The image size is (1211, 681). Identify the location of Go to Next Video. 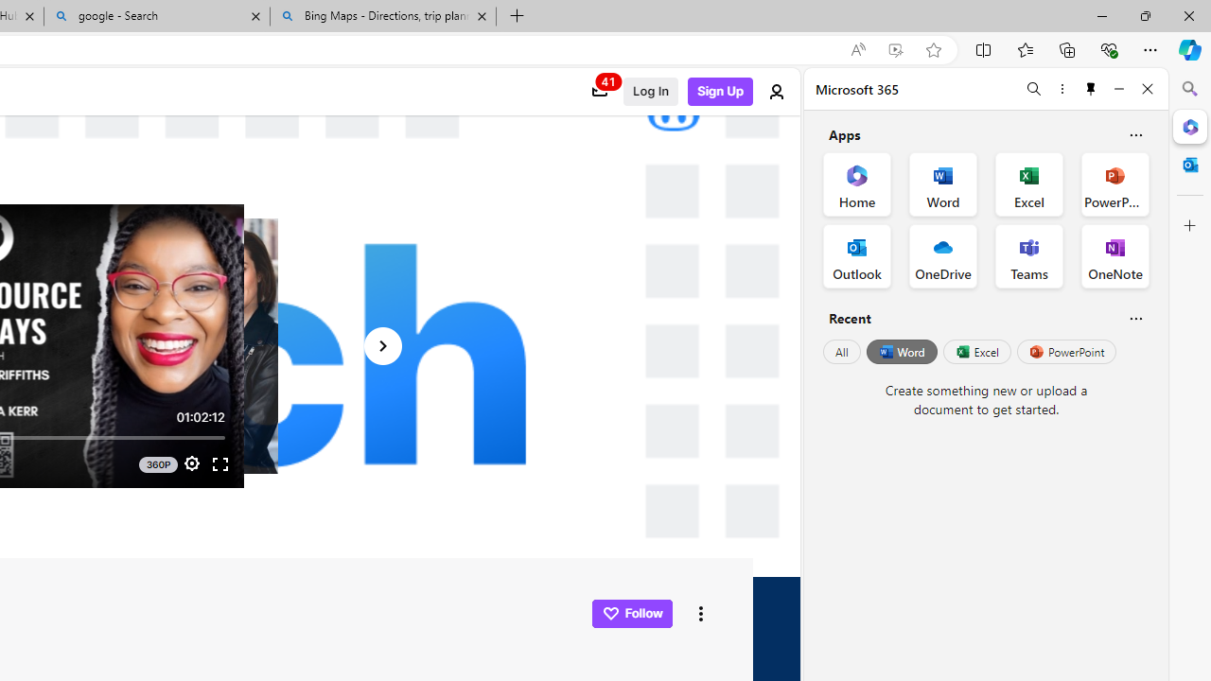
(382, 346).